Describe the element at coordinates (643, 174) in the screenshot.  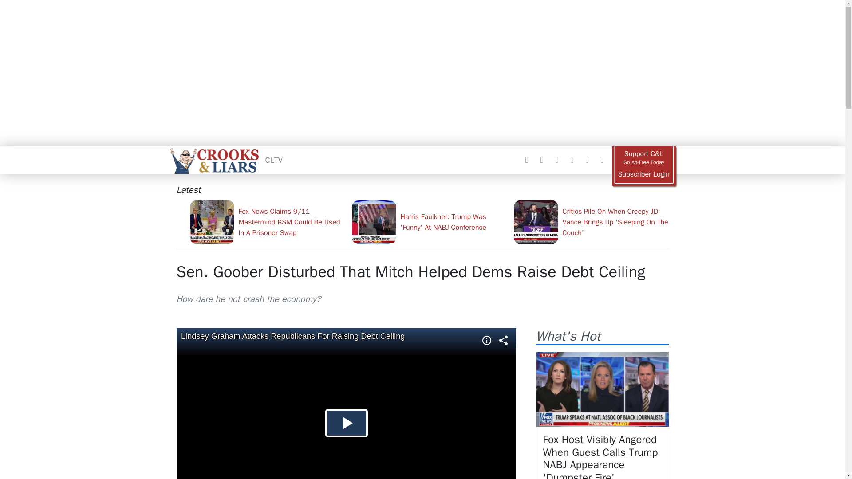
I see `Subscriber Login` at that location.